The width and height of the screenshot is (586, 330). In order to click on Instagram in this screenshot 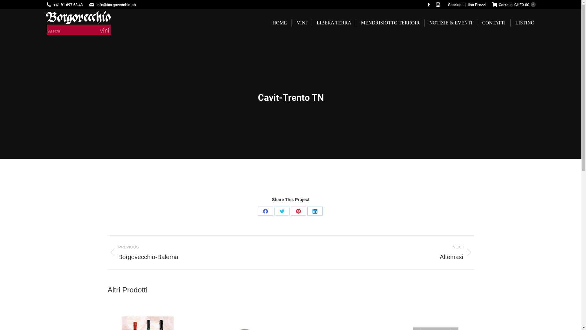, I will do `click(121, 200)`.